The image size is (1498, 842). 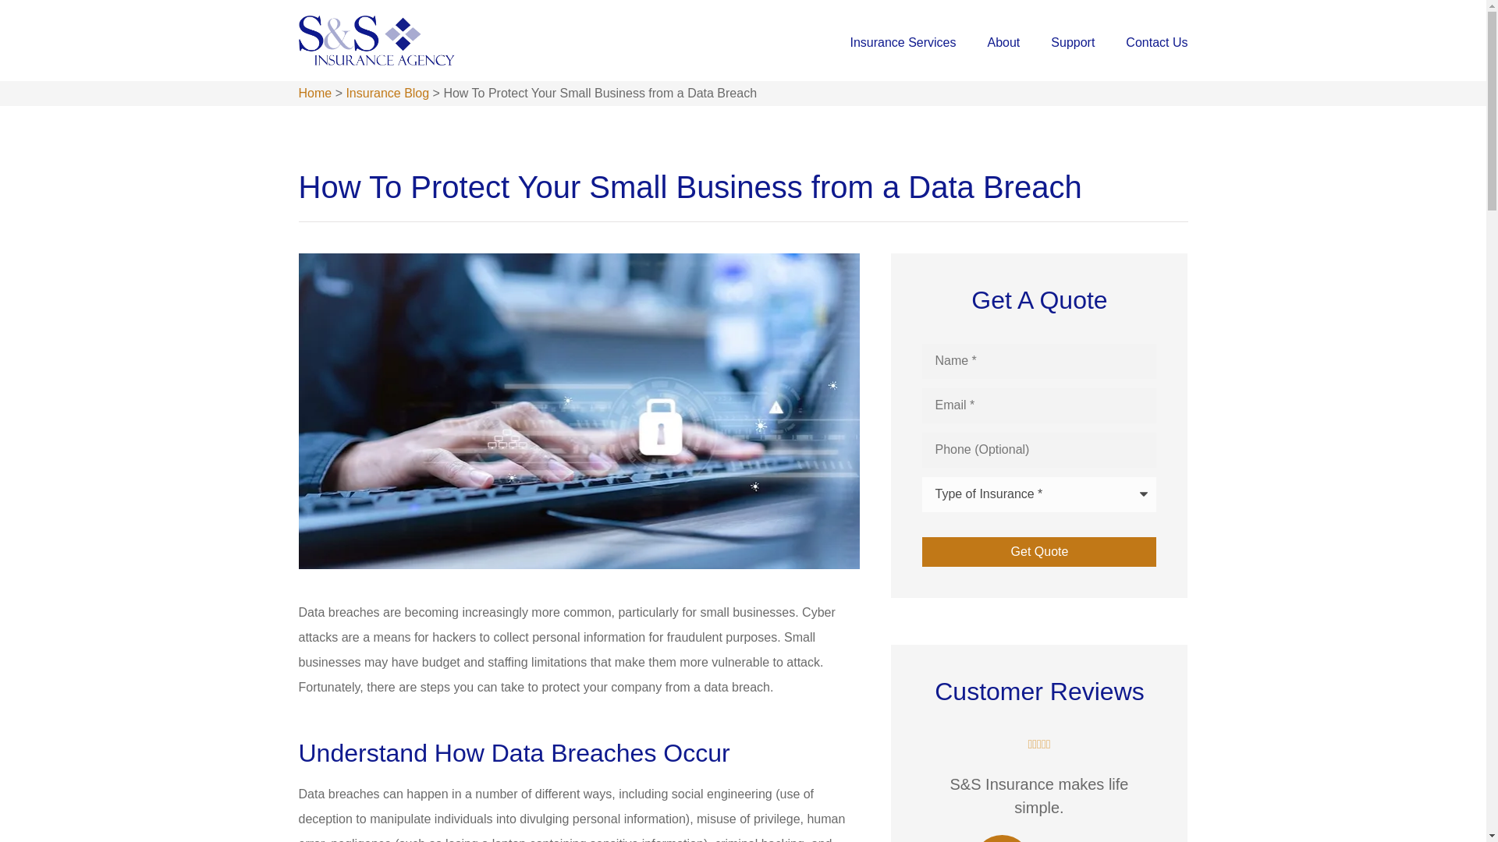 I want to click on Support, so click(x=1073, y=42).